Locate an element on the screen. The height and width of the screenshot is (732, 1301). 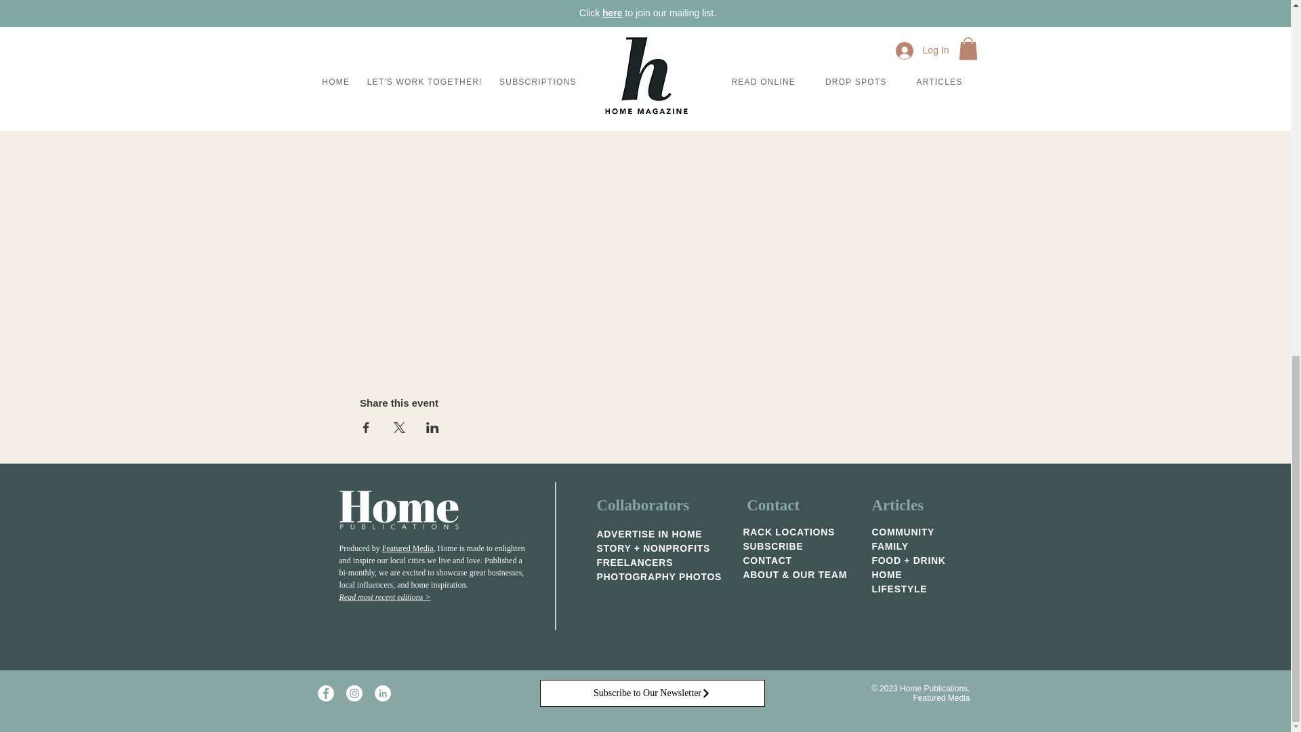
FAMILY is located at coordinates (890, 546).